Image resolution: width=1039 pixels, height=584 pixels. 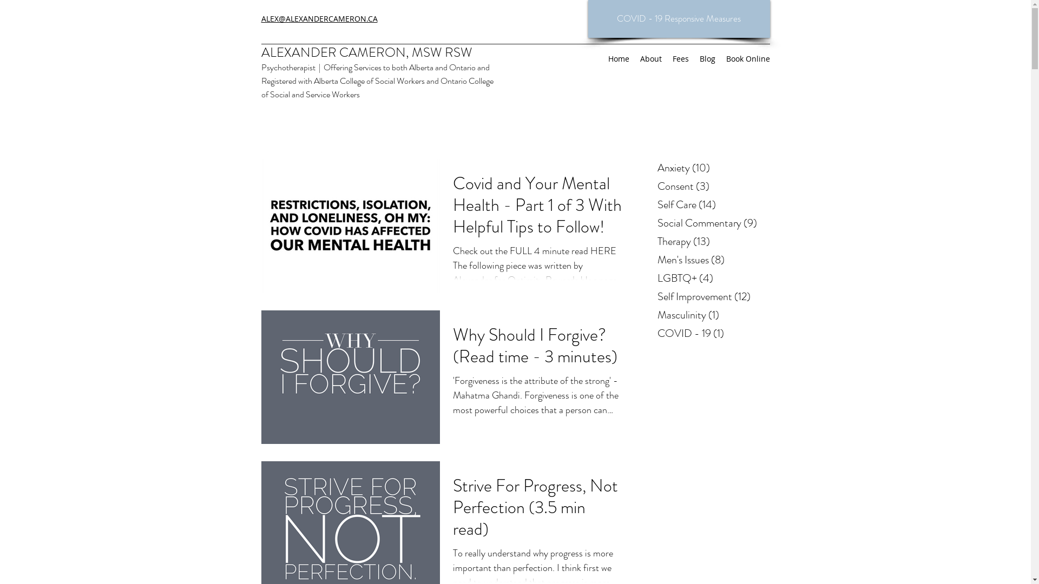 I want to click on COVID - 19 (1), so click(x=712, y=334).